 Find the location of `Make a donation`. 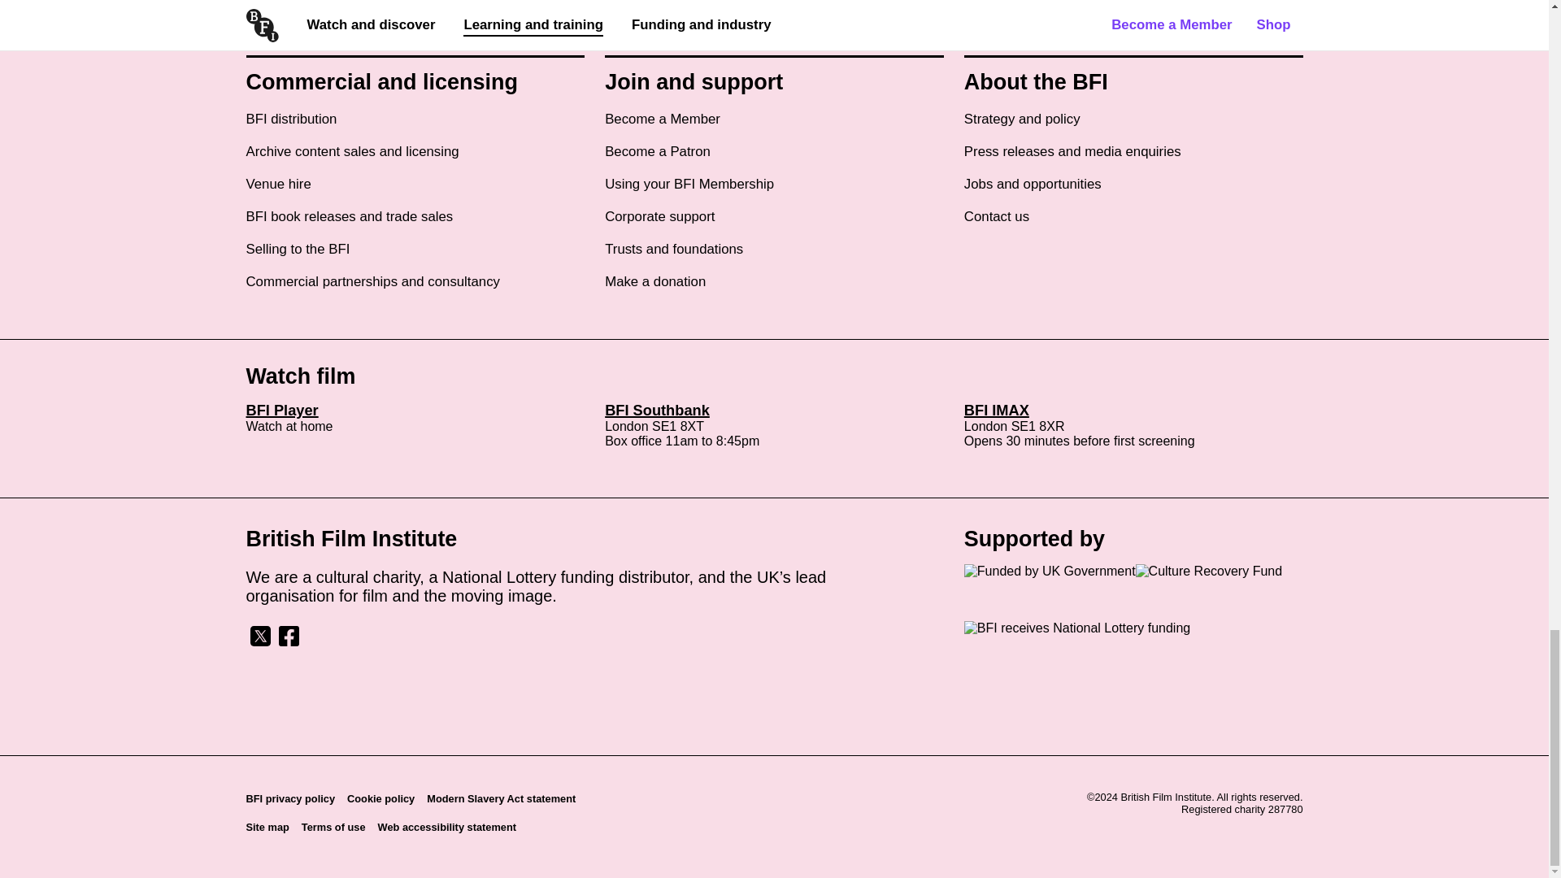

Make a donation is located at coordinates (655, 281).